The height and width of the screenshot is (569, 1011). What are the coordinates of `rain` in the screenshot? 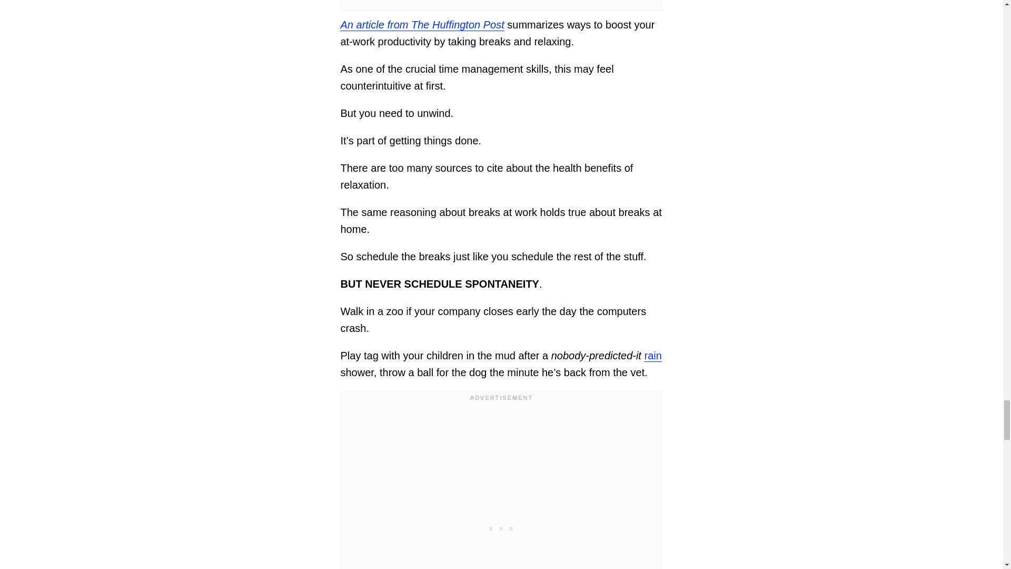 It's located at (653, 355).